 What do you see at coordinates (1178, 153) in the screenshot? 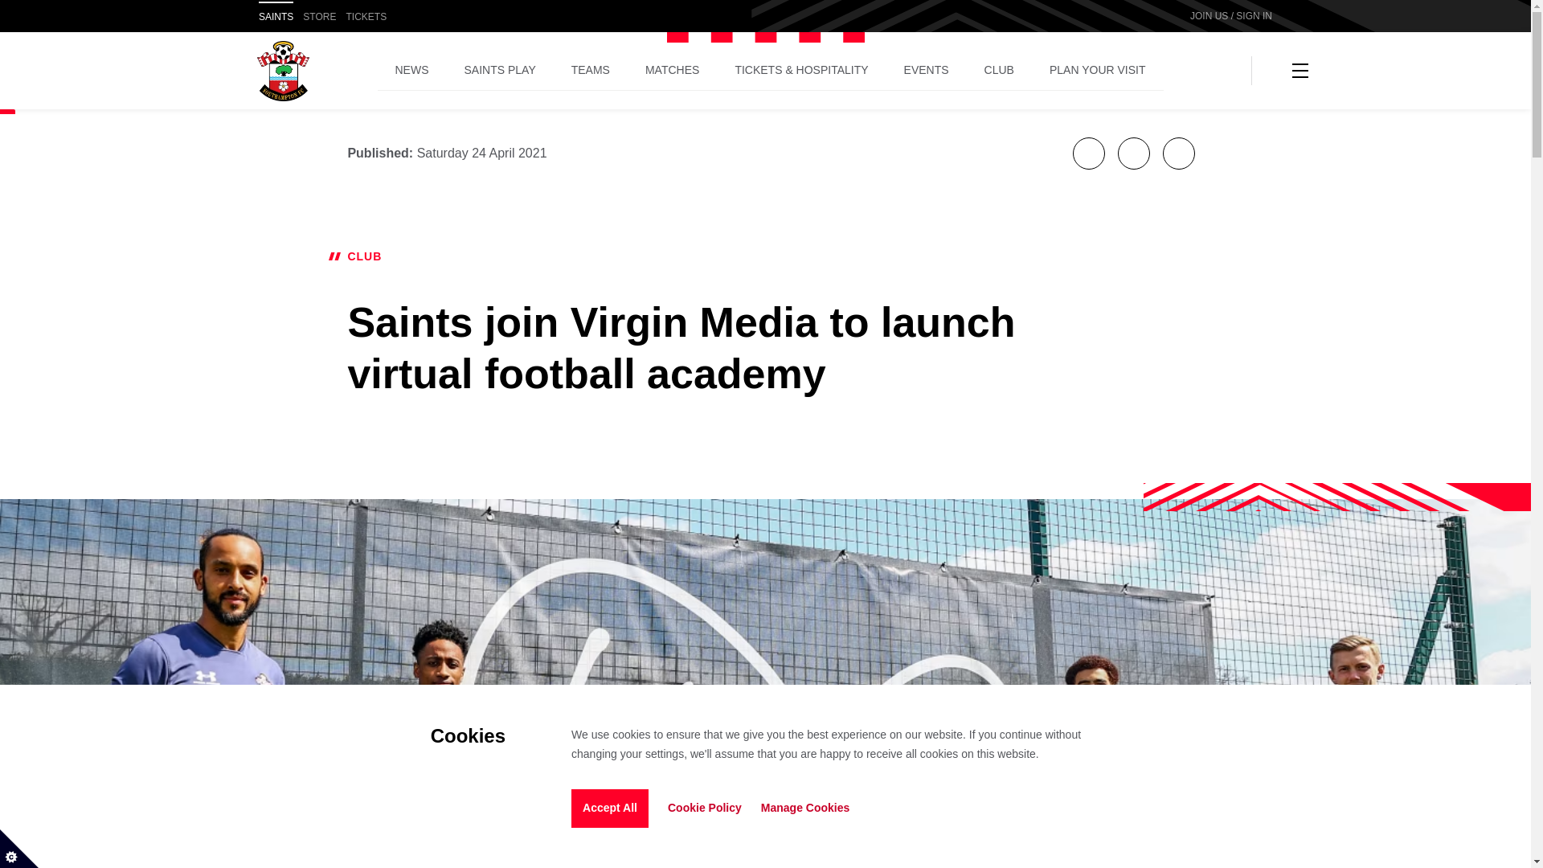
I see `copy-link` at bounding box center [1178, 153].